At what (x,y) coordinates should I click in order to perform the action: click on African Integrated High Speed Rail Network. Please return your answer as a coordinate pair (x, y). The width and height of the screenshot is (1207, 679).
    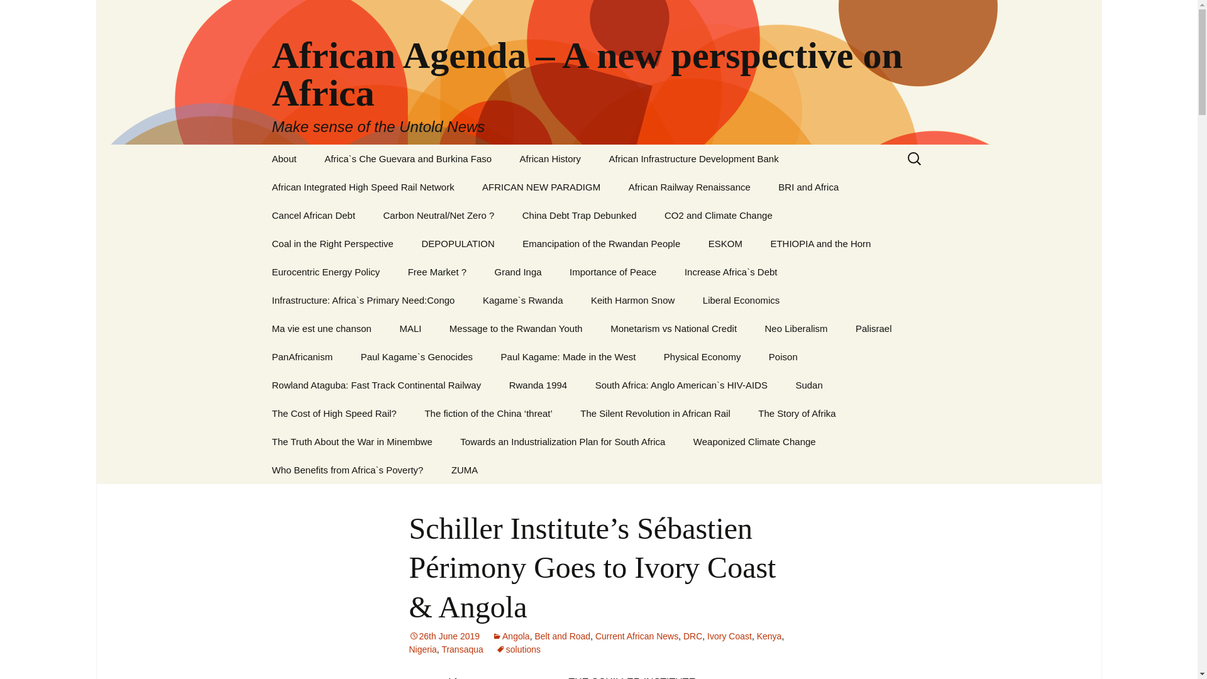
    Looking at the image, I should click on (362, 187).